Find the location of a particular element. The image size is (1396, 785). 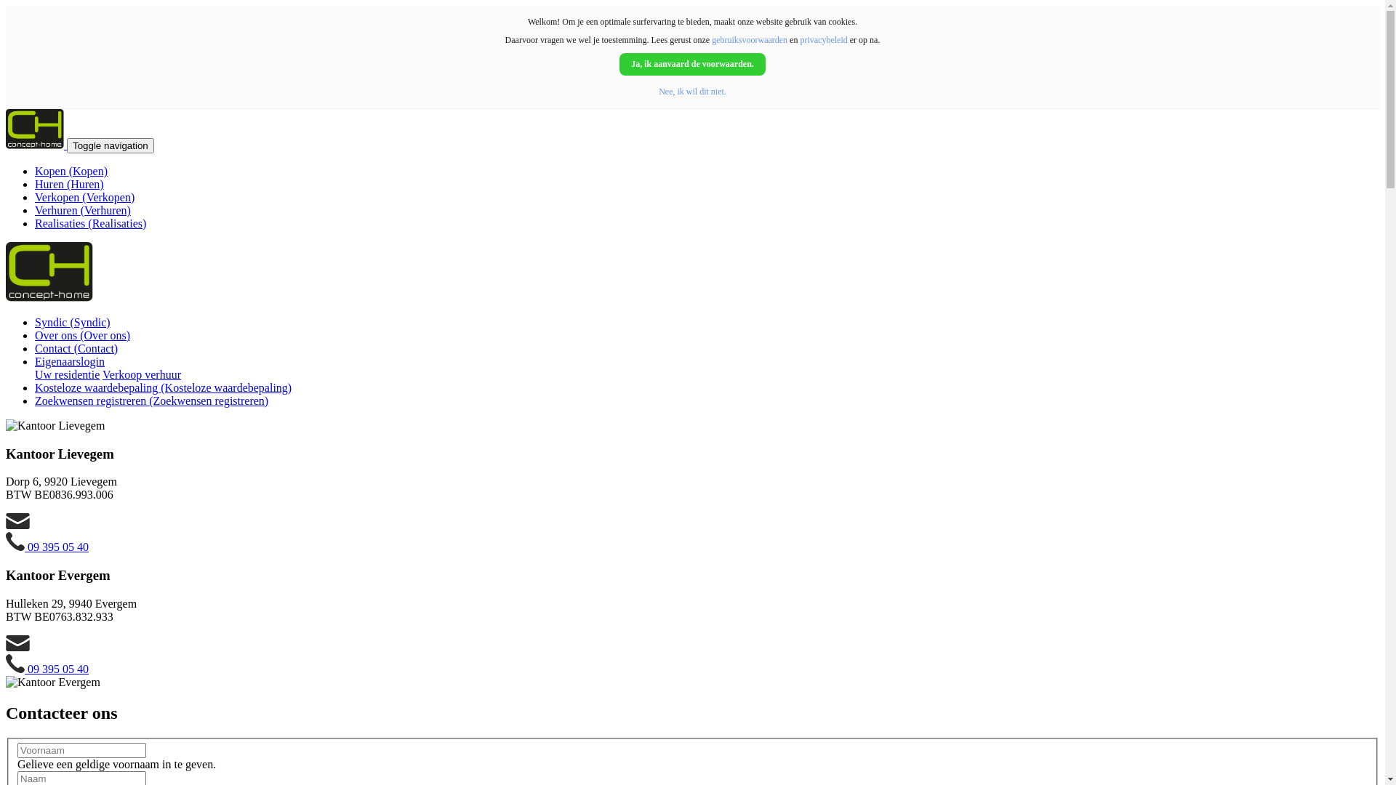

Huren (Huren) is located at coordinates (70, 185).